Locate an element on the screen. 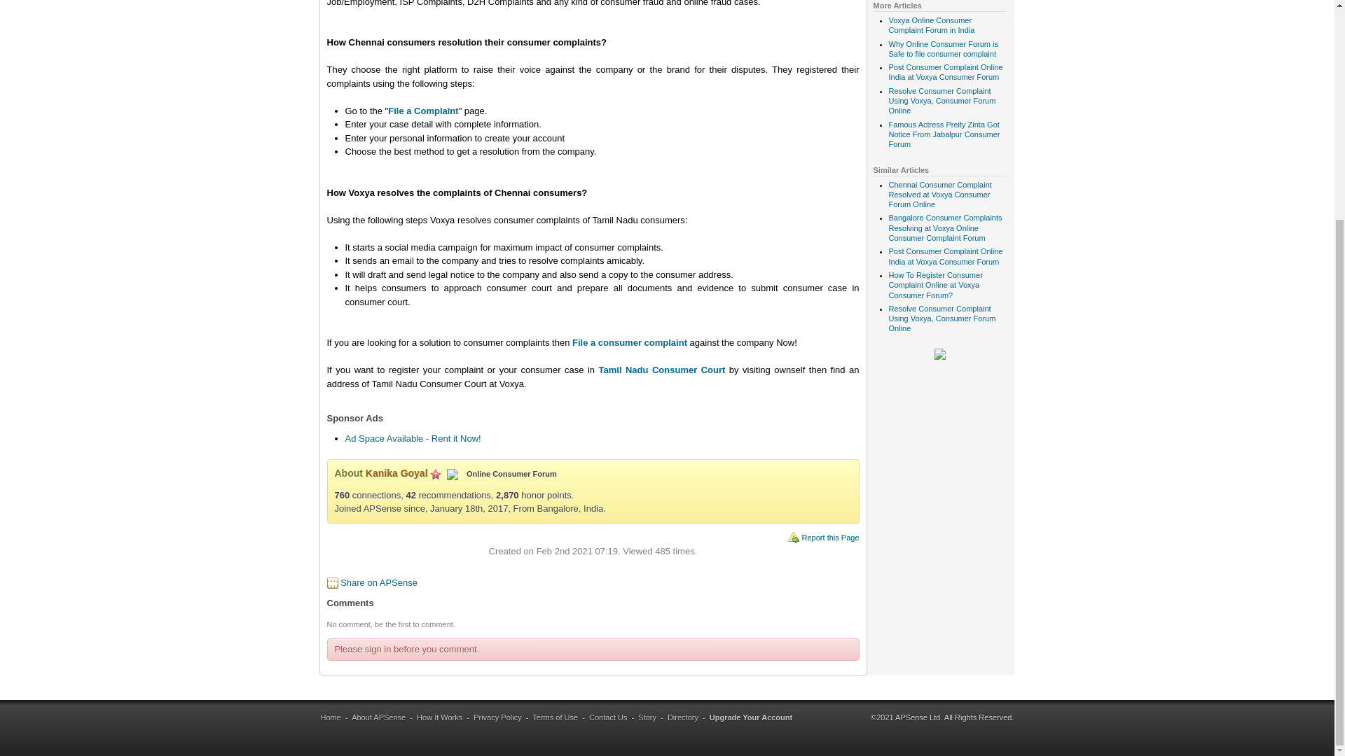  Ad Space Available - Rent it Now! is located at coordinates (412, 438).